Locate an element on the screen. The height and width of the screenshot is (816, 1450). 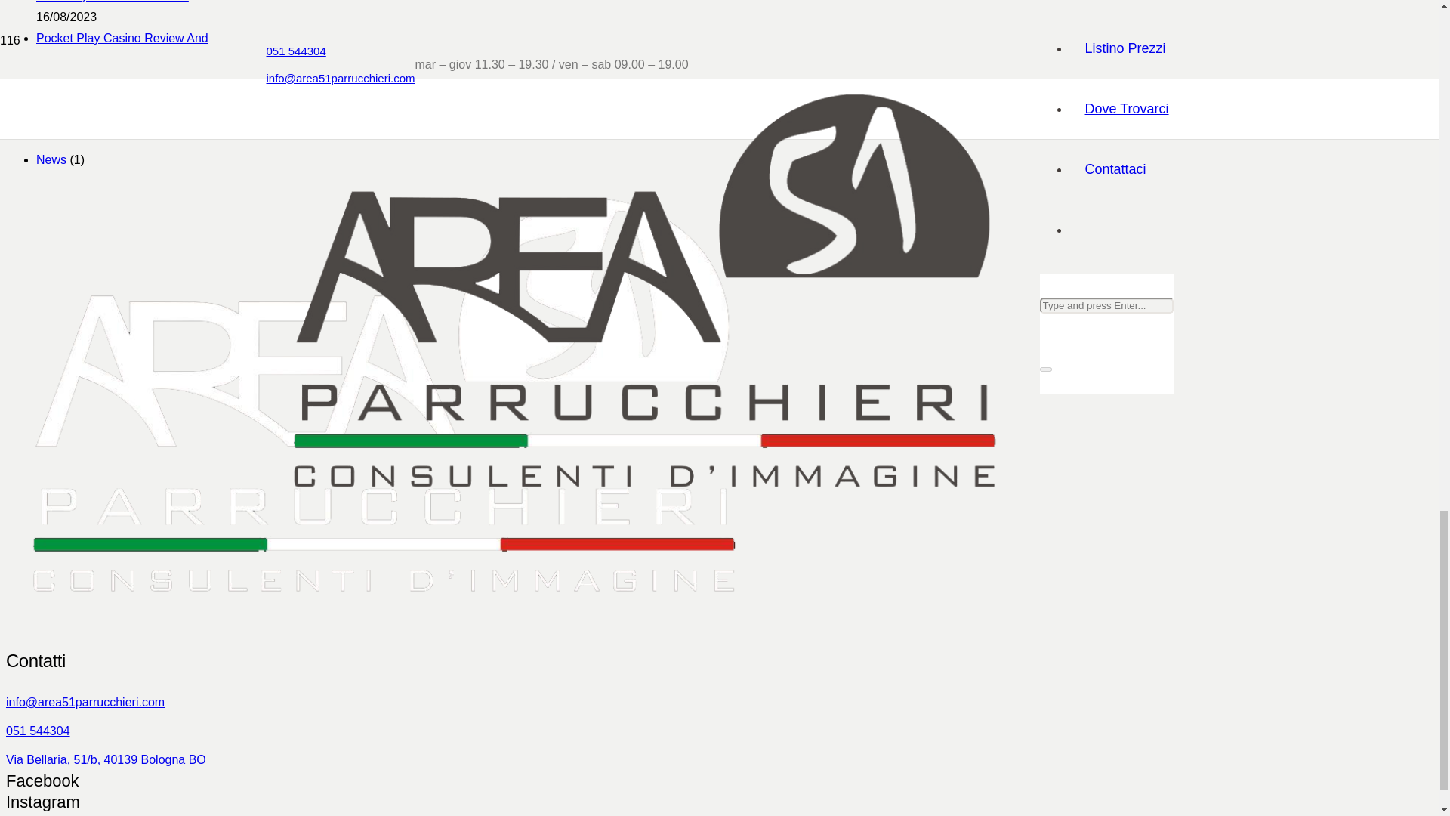
051 544304 is located at coordinates (156, 731).